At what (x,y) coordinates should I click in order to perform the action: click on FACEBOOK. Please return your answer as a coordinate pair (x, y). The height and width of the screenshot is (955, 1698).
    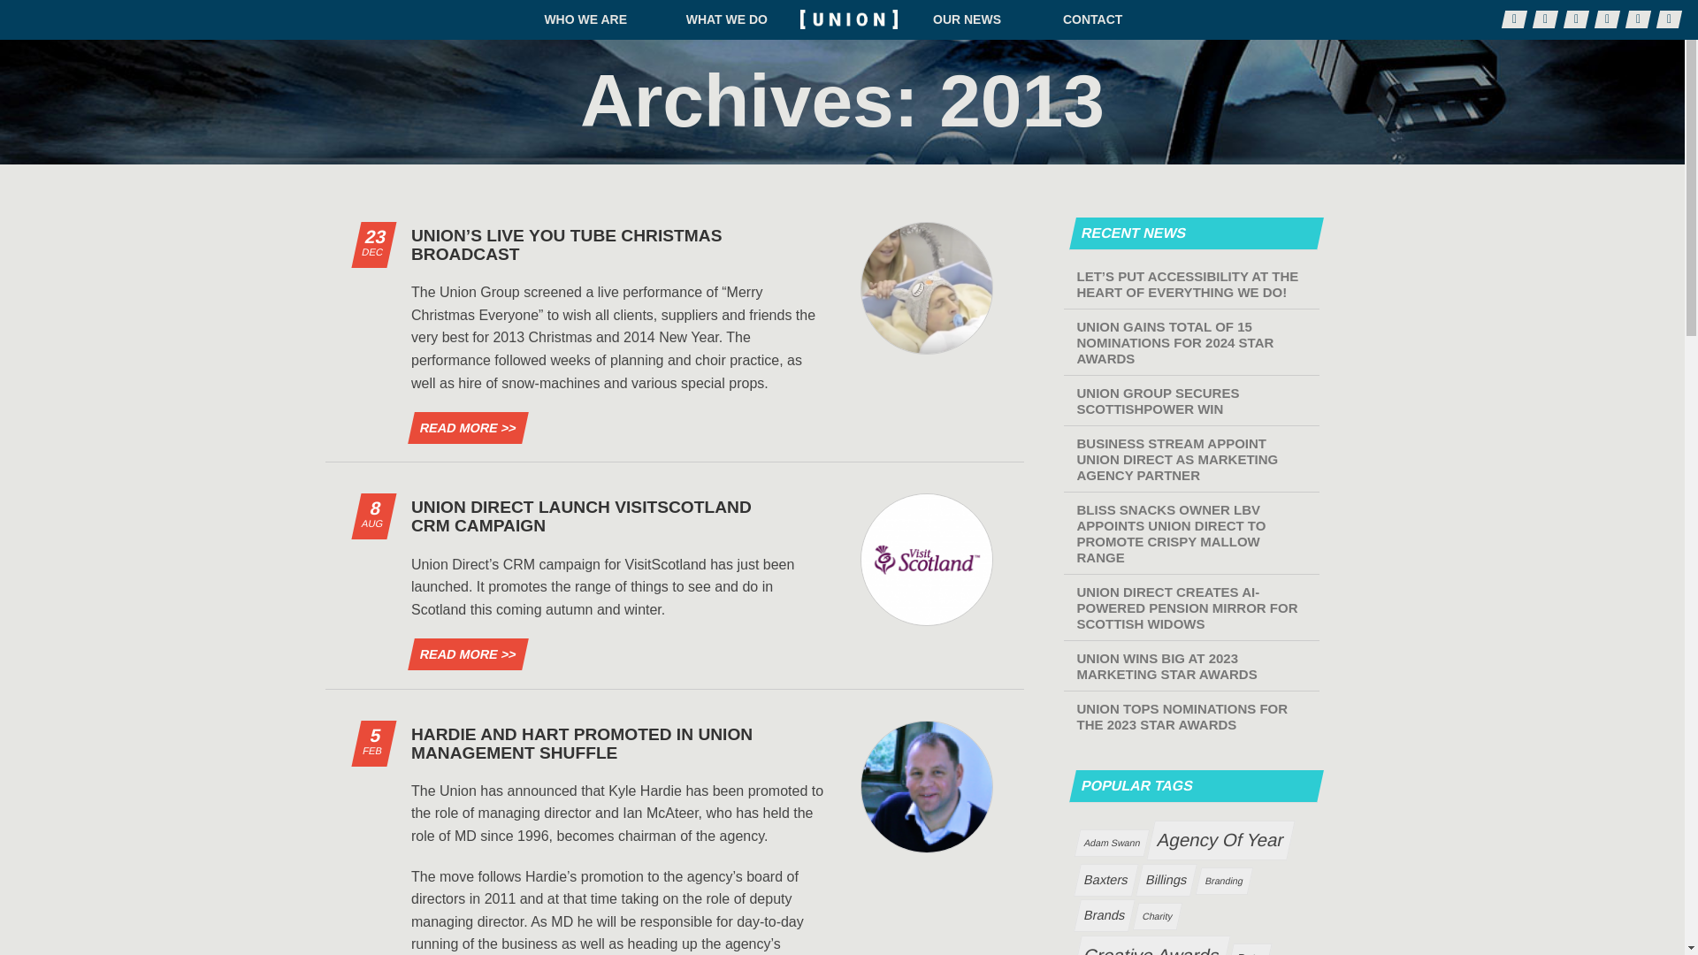
    Looking at the image, I should click on (1512, 19).